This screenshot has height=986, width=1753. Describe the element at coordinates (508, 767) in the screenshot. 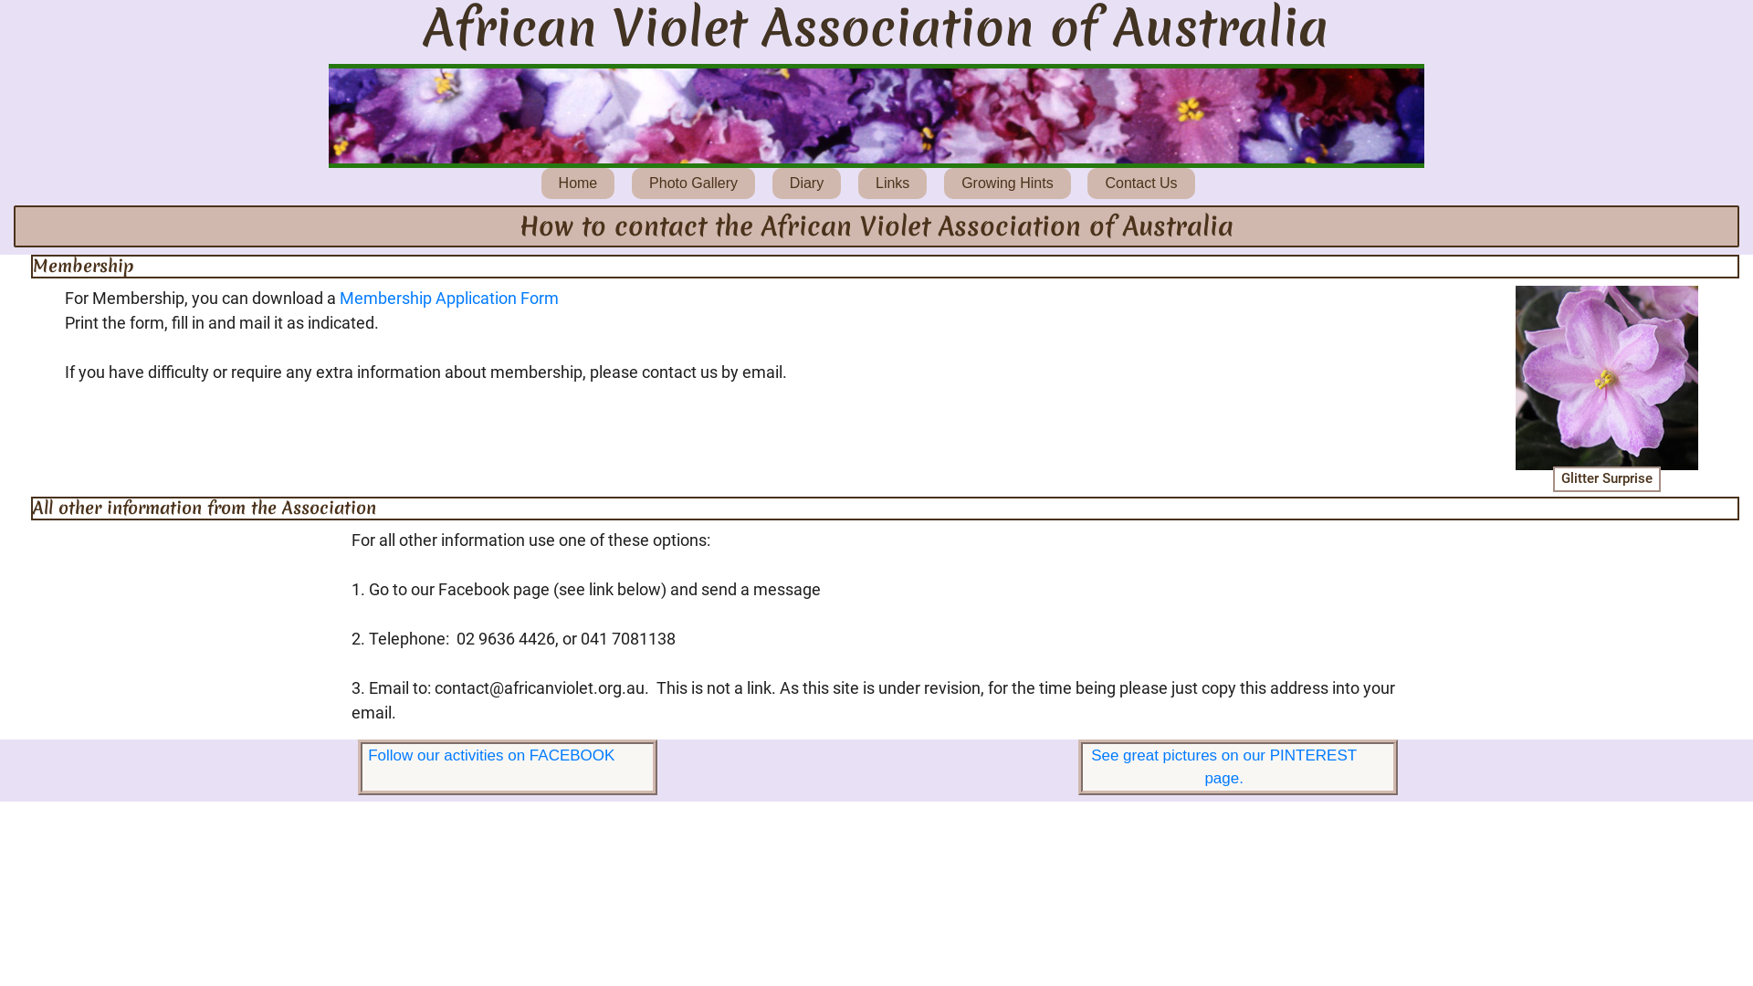

I see `Follow our activities on FACEBOOK ` at that location.